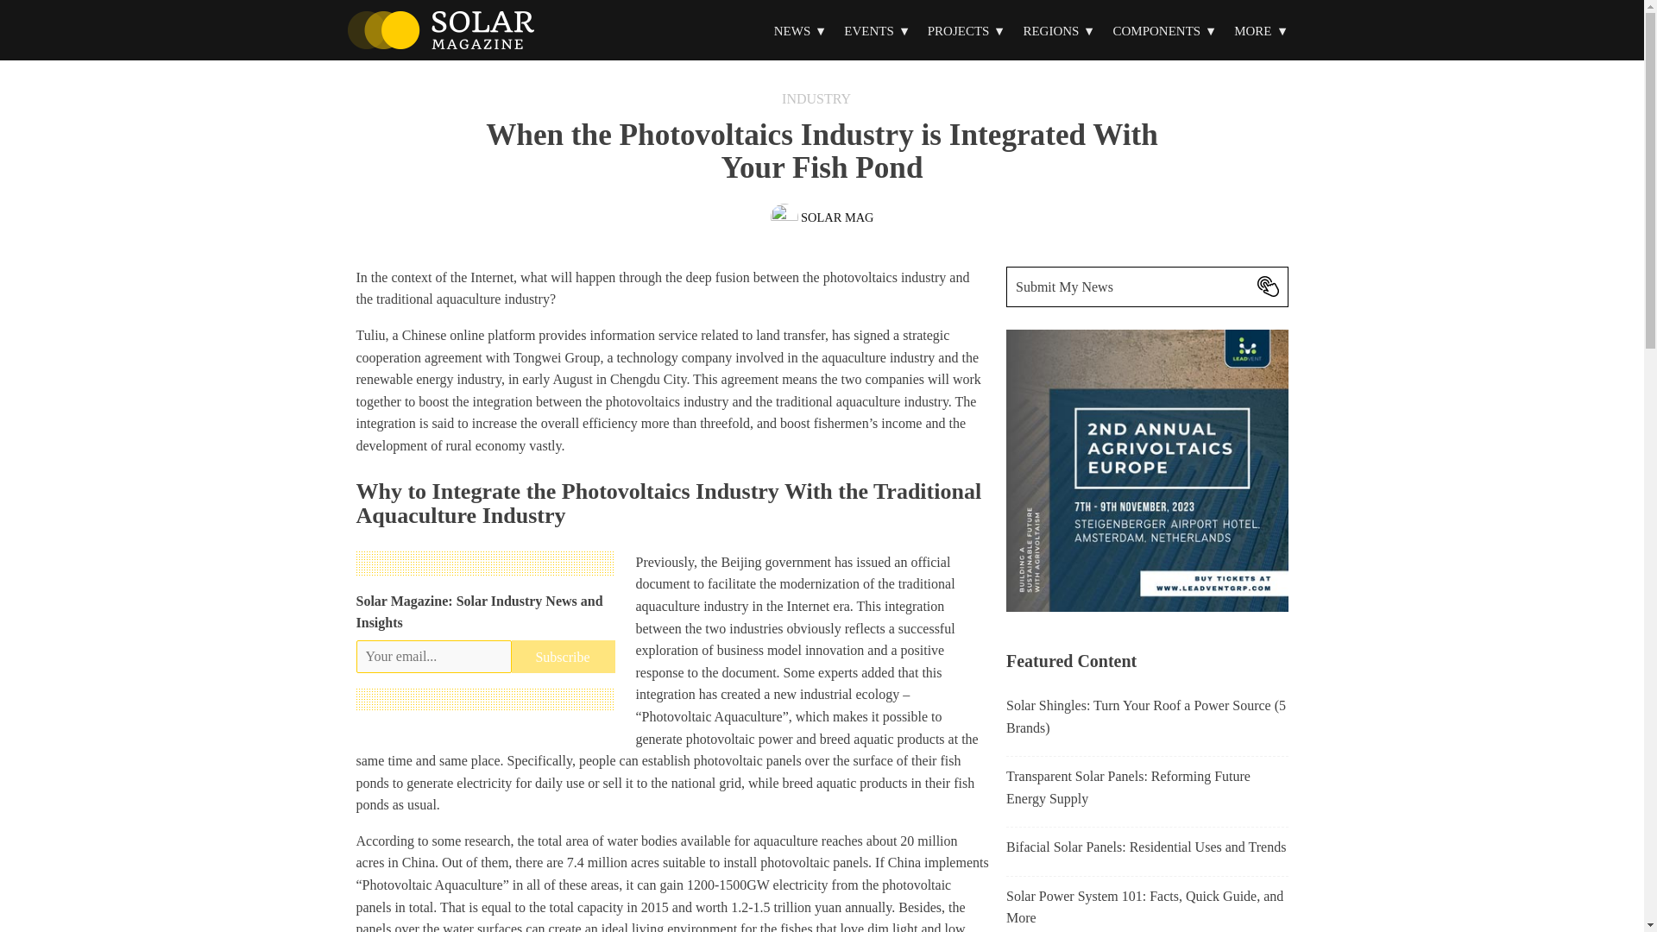  What do you see at coordinates (1145, 851) in the screenshot?
I see `Bifacial Solar Panels: Residential Uses and Trends` at bounding box center [1145, 851].